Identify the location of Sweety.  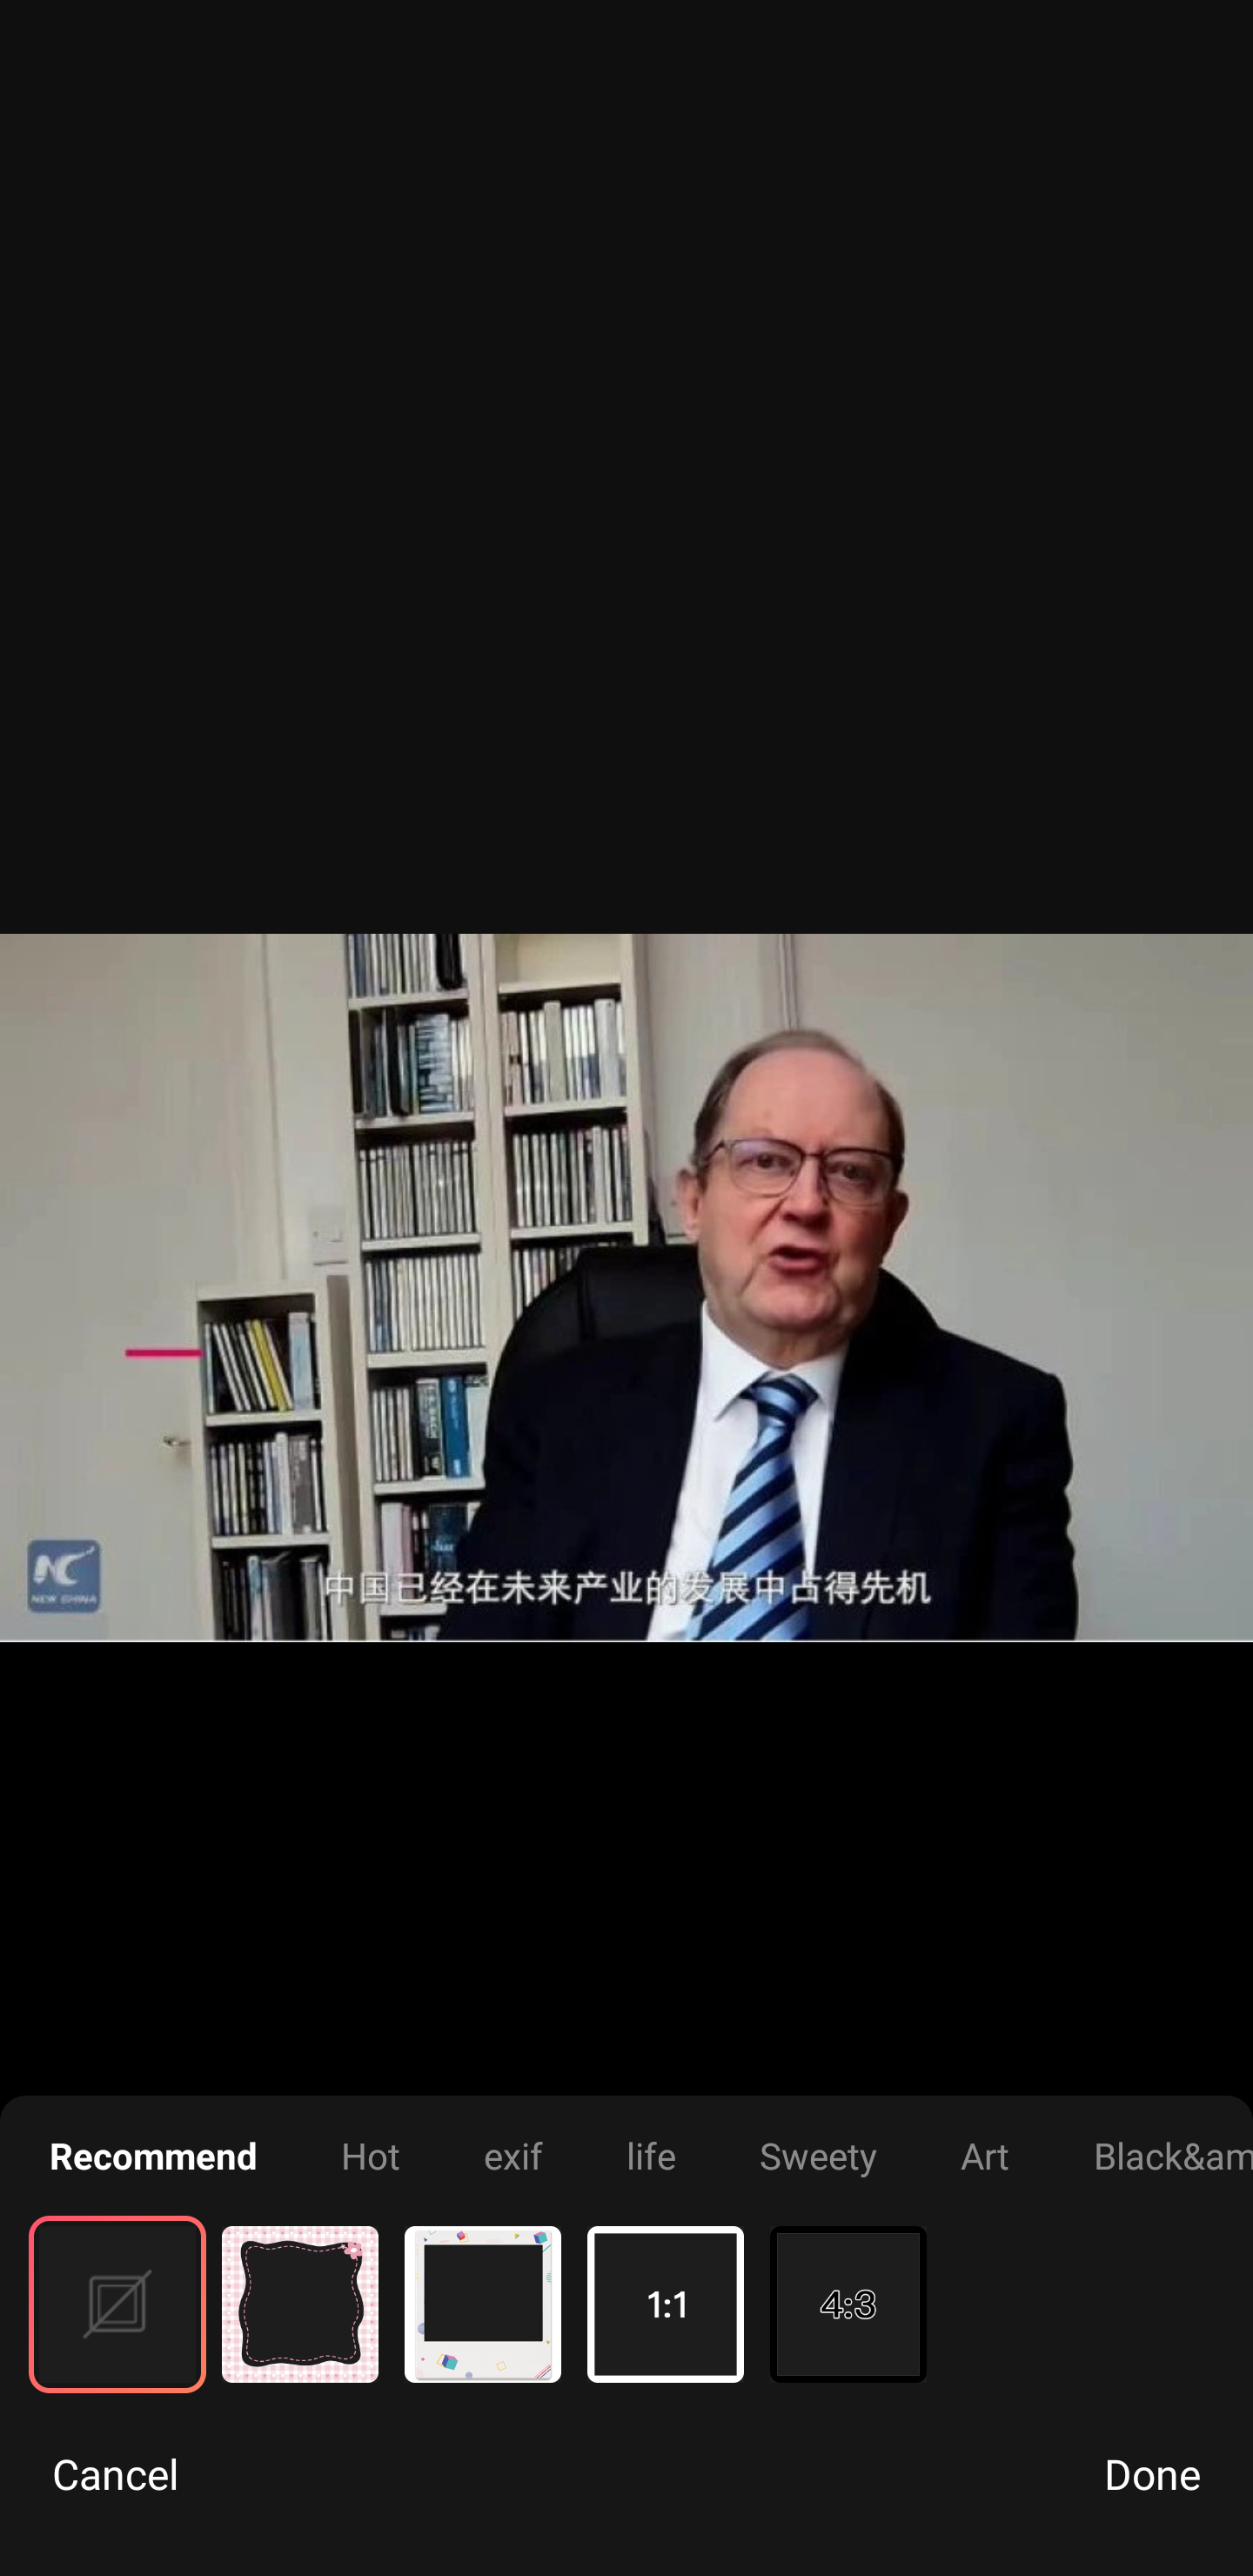
(818, 2156).